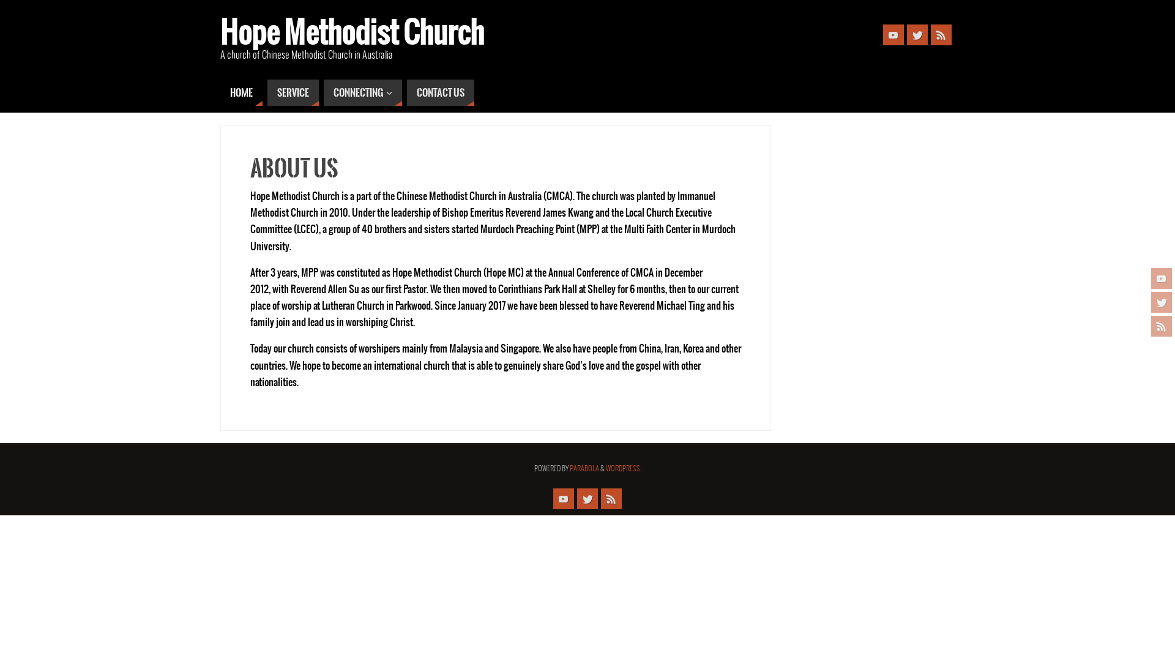 The width and height of the screenshot is (1175, 661). What do you see at coordinates (941, 35) in the screenshot?
I see `RSS` at bounding box center [941, 35].